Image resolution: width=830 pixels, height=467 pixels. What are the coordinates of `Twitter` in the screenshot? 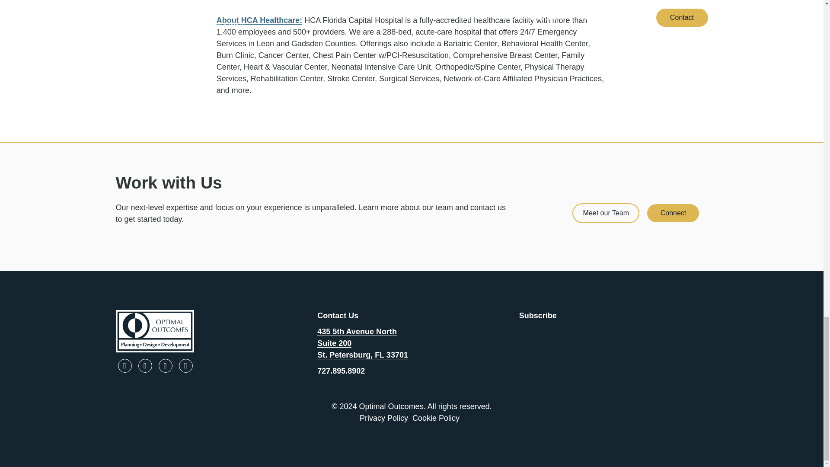 It's located at (165, 366).